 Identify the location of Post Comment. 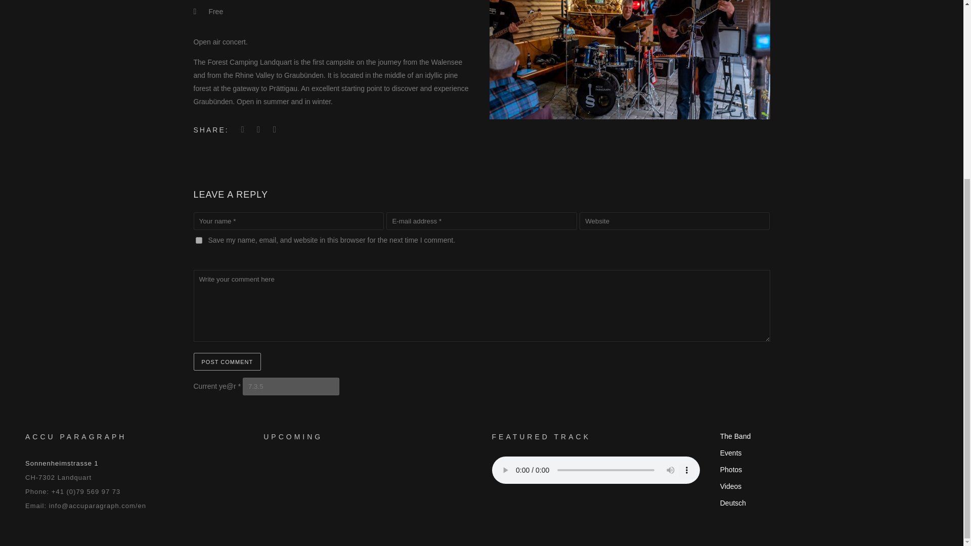
(227, 361).